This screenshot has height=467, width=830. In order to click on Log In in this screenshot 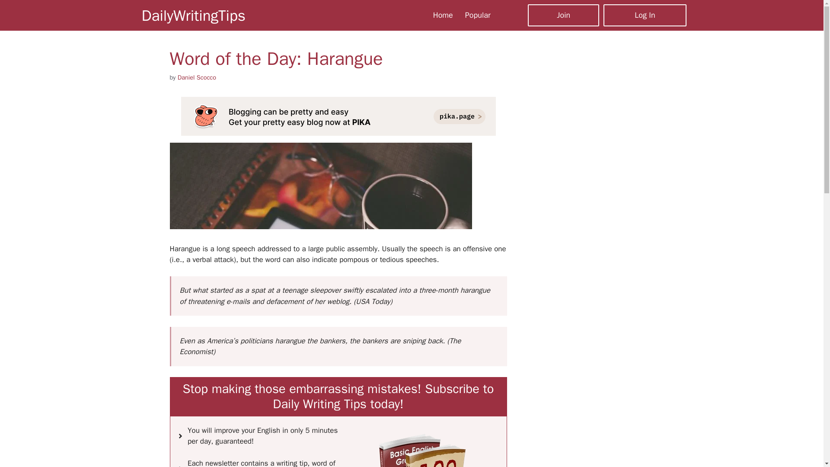, I will do `click(645, 15)`.